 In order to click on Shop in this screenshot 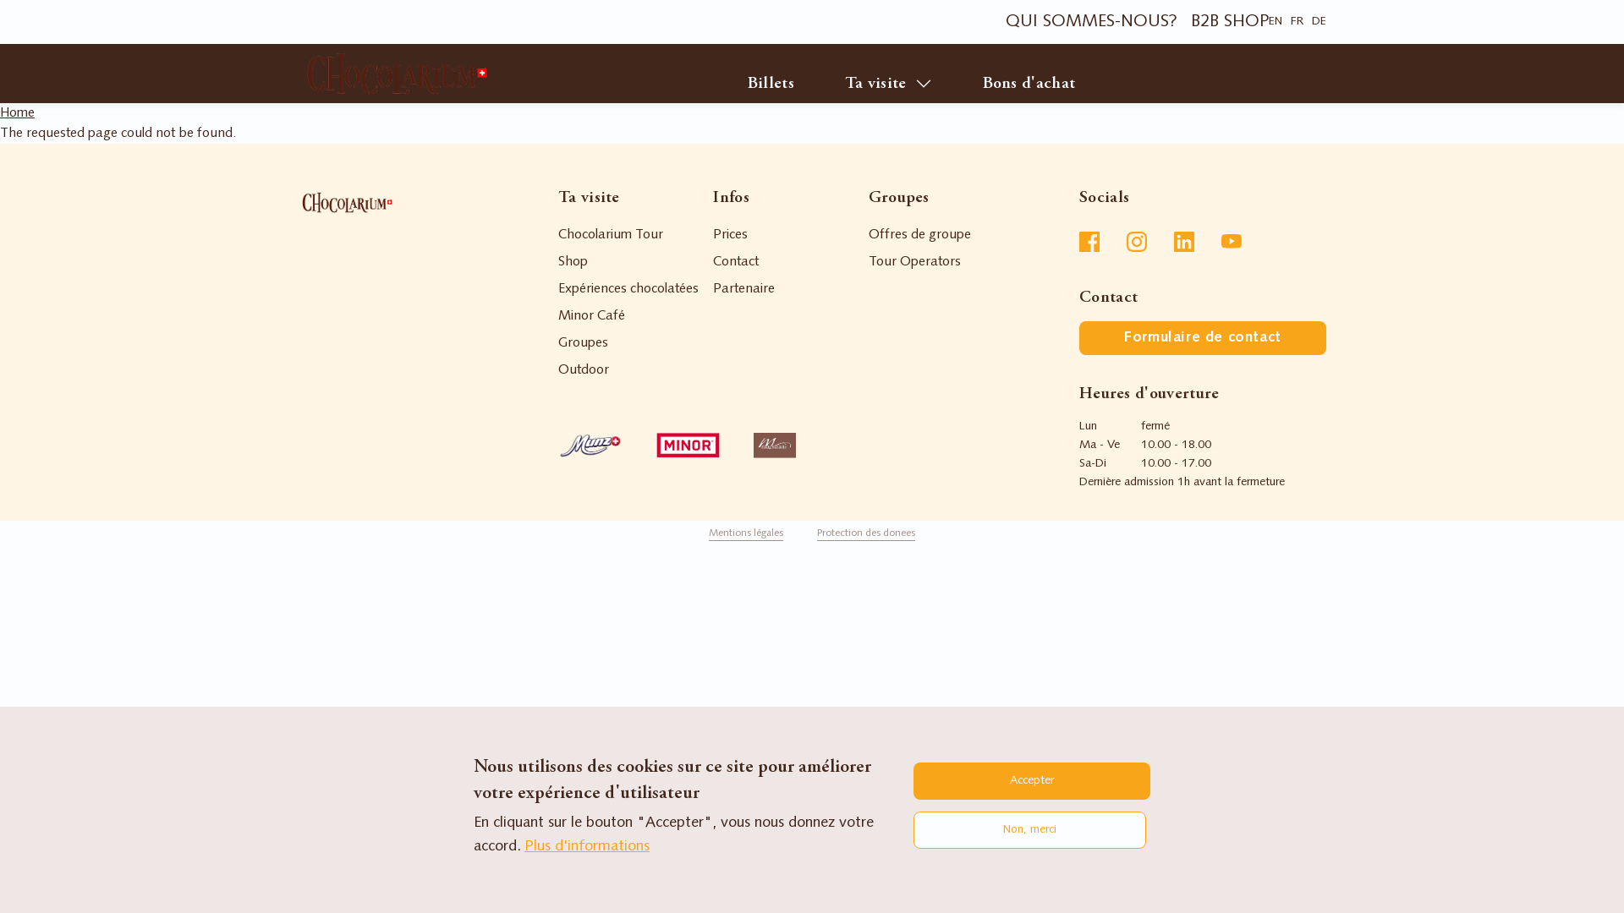, I will do `click(315, 112)`.